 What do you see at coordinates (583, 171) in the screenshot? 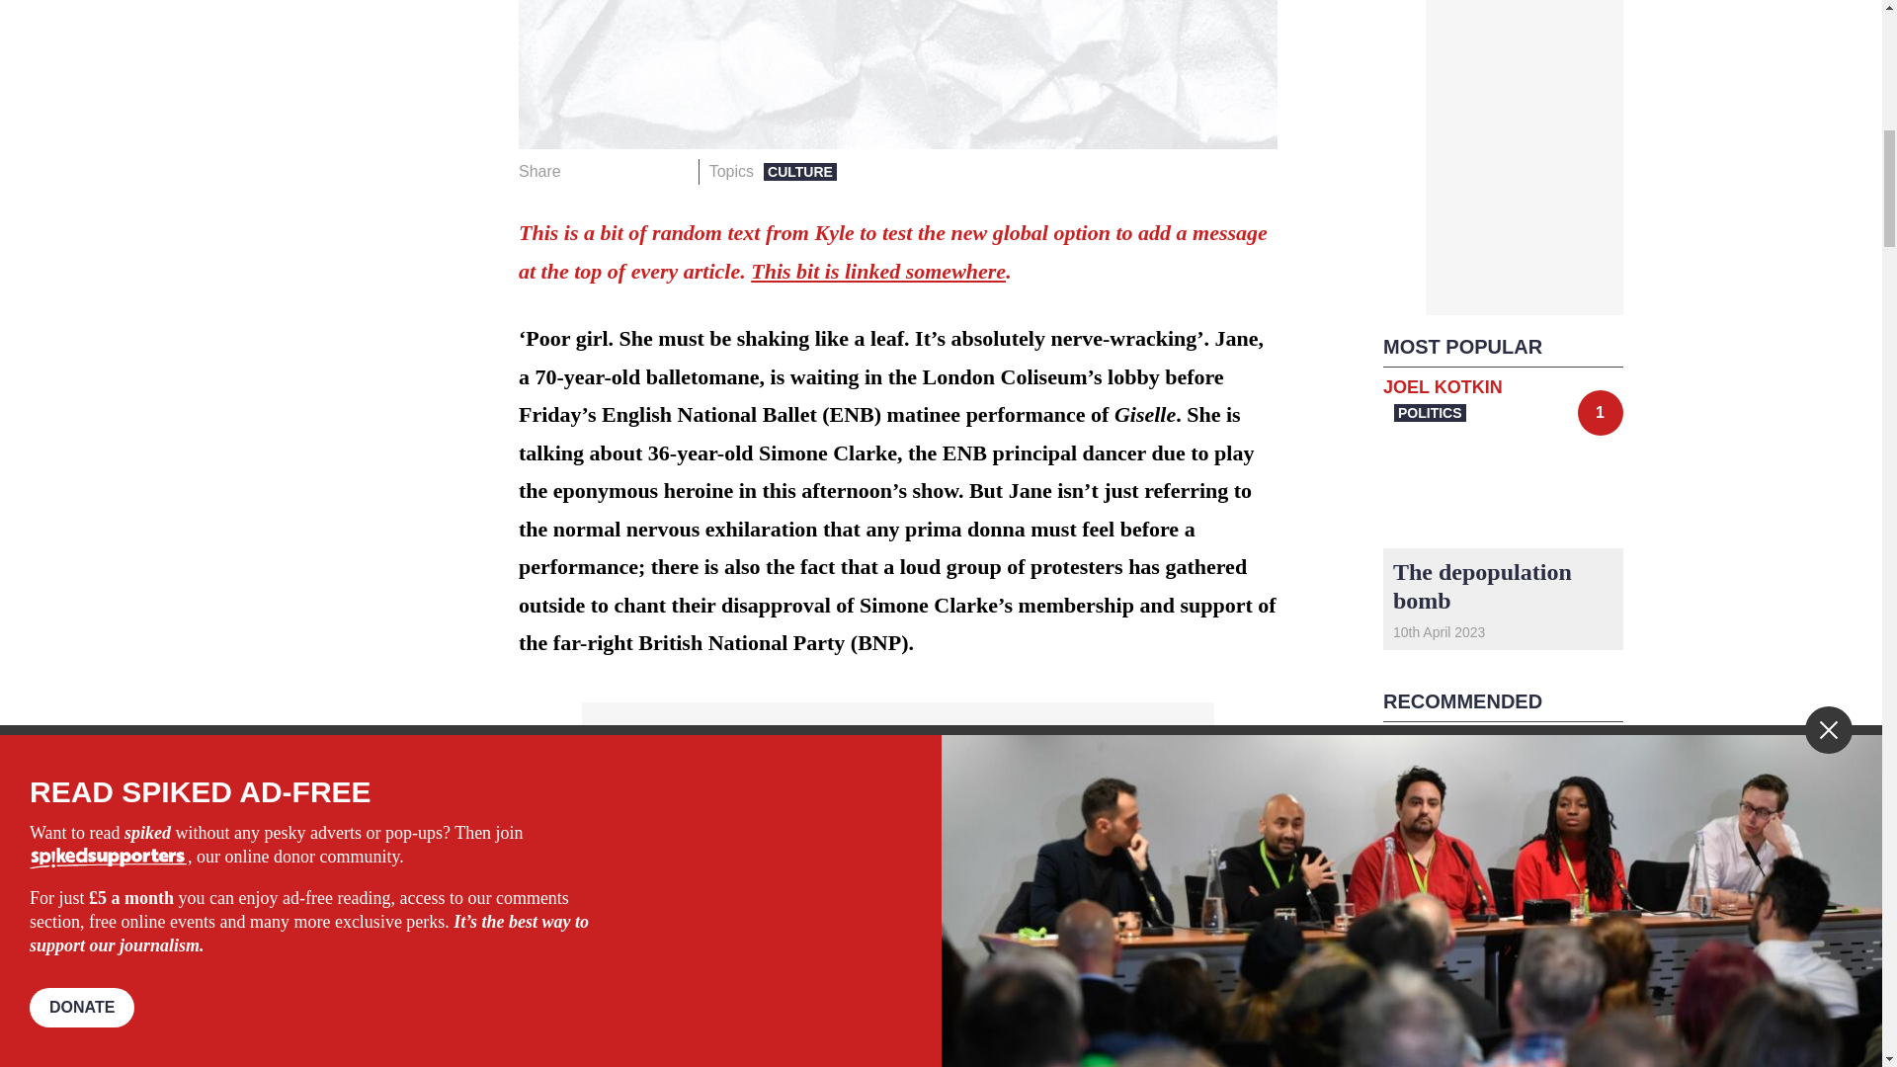
I see `Share on Facebook` at bounding box center [583, 171].